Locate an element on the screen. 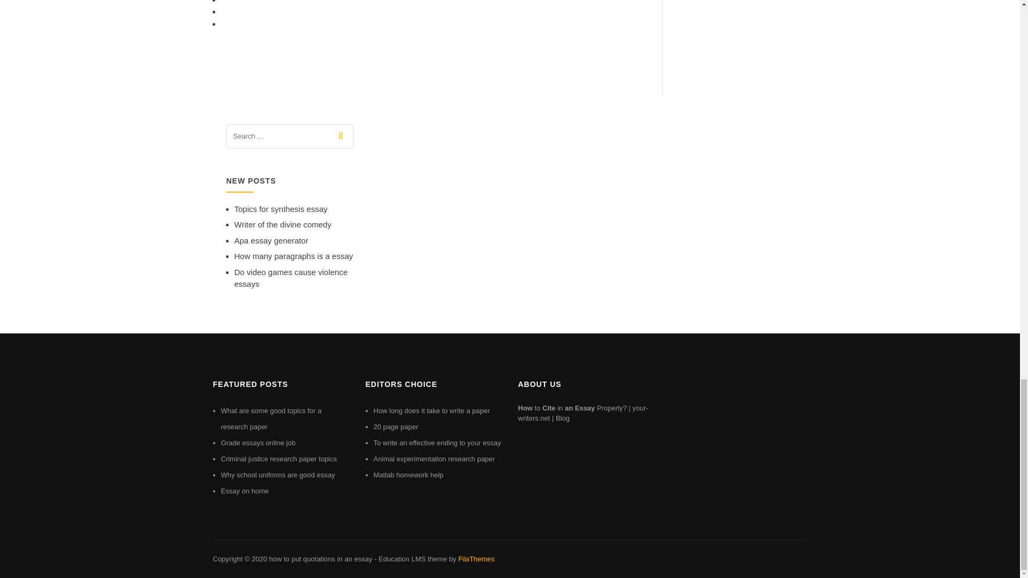 This screenshot has height=578, width=1028. Apa essay generator is located at coordinates (271, 240).